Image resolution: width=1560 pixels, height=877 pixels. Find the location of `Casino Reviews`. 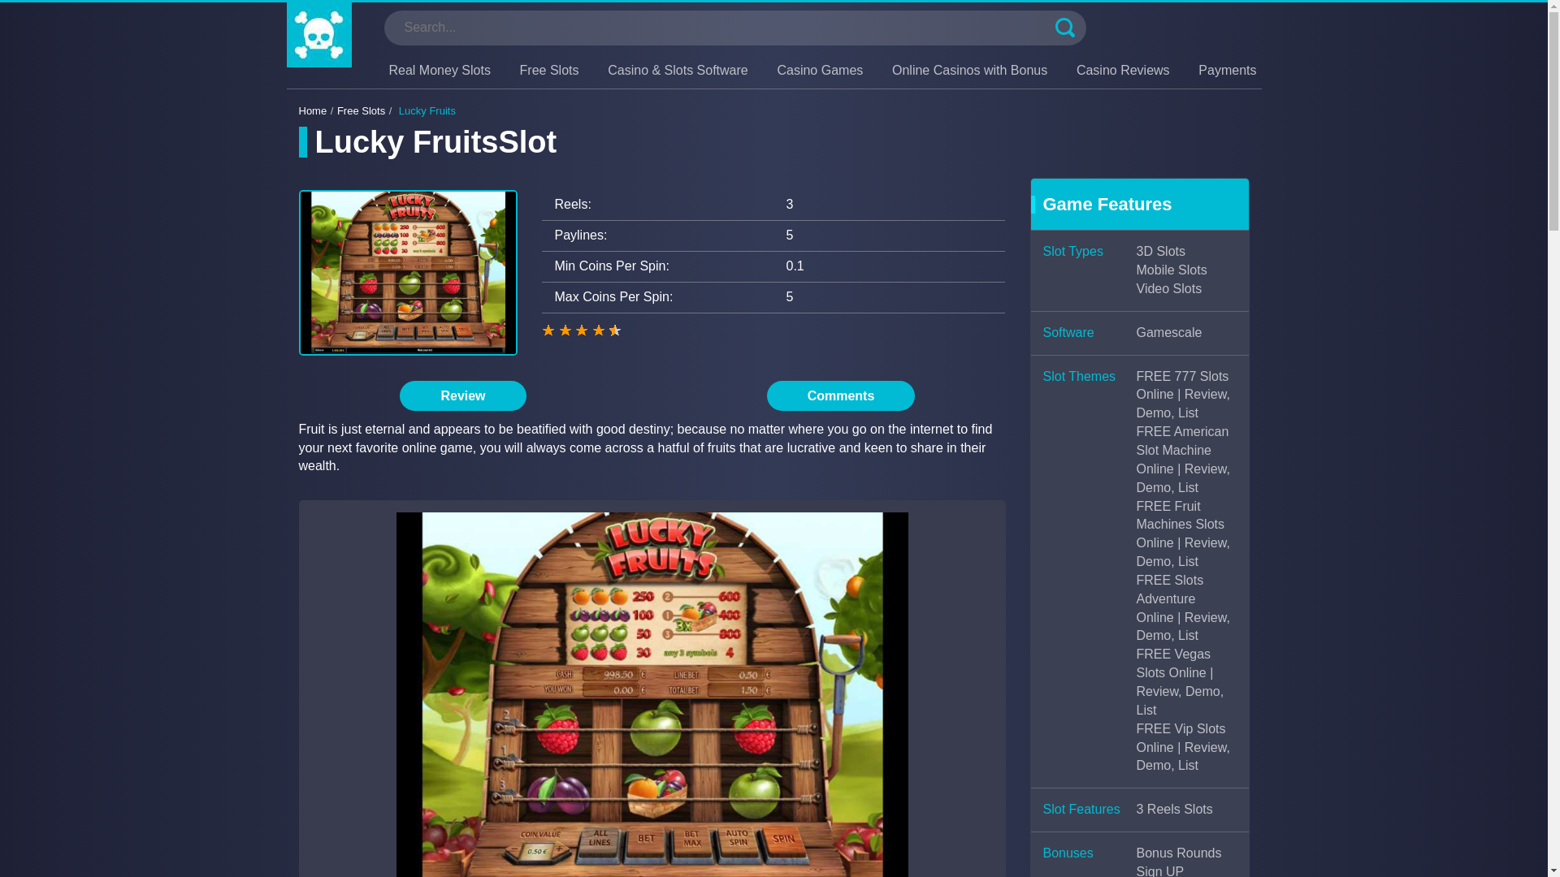

Casino Reviews is located at coordinates (1123, 70).